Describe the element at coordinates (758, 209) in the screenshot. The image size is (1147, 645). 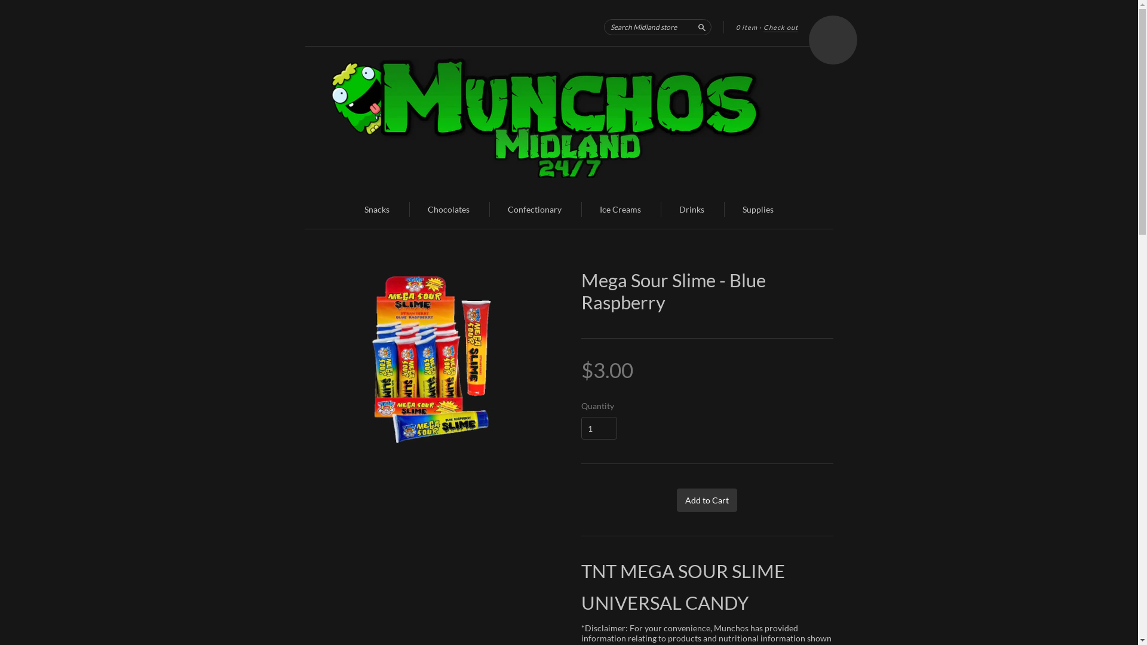
I see `Supplies` at that location.